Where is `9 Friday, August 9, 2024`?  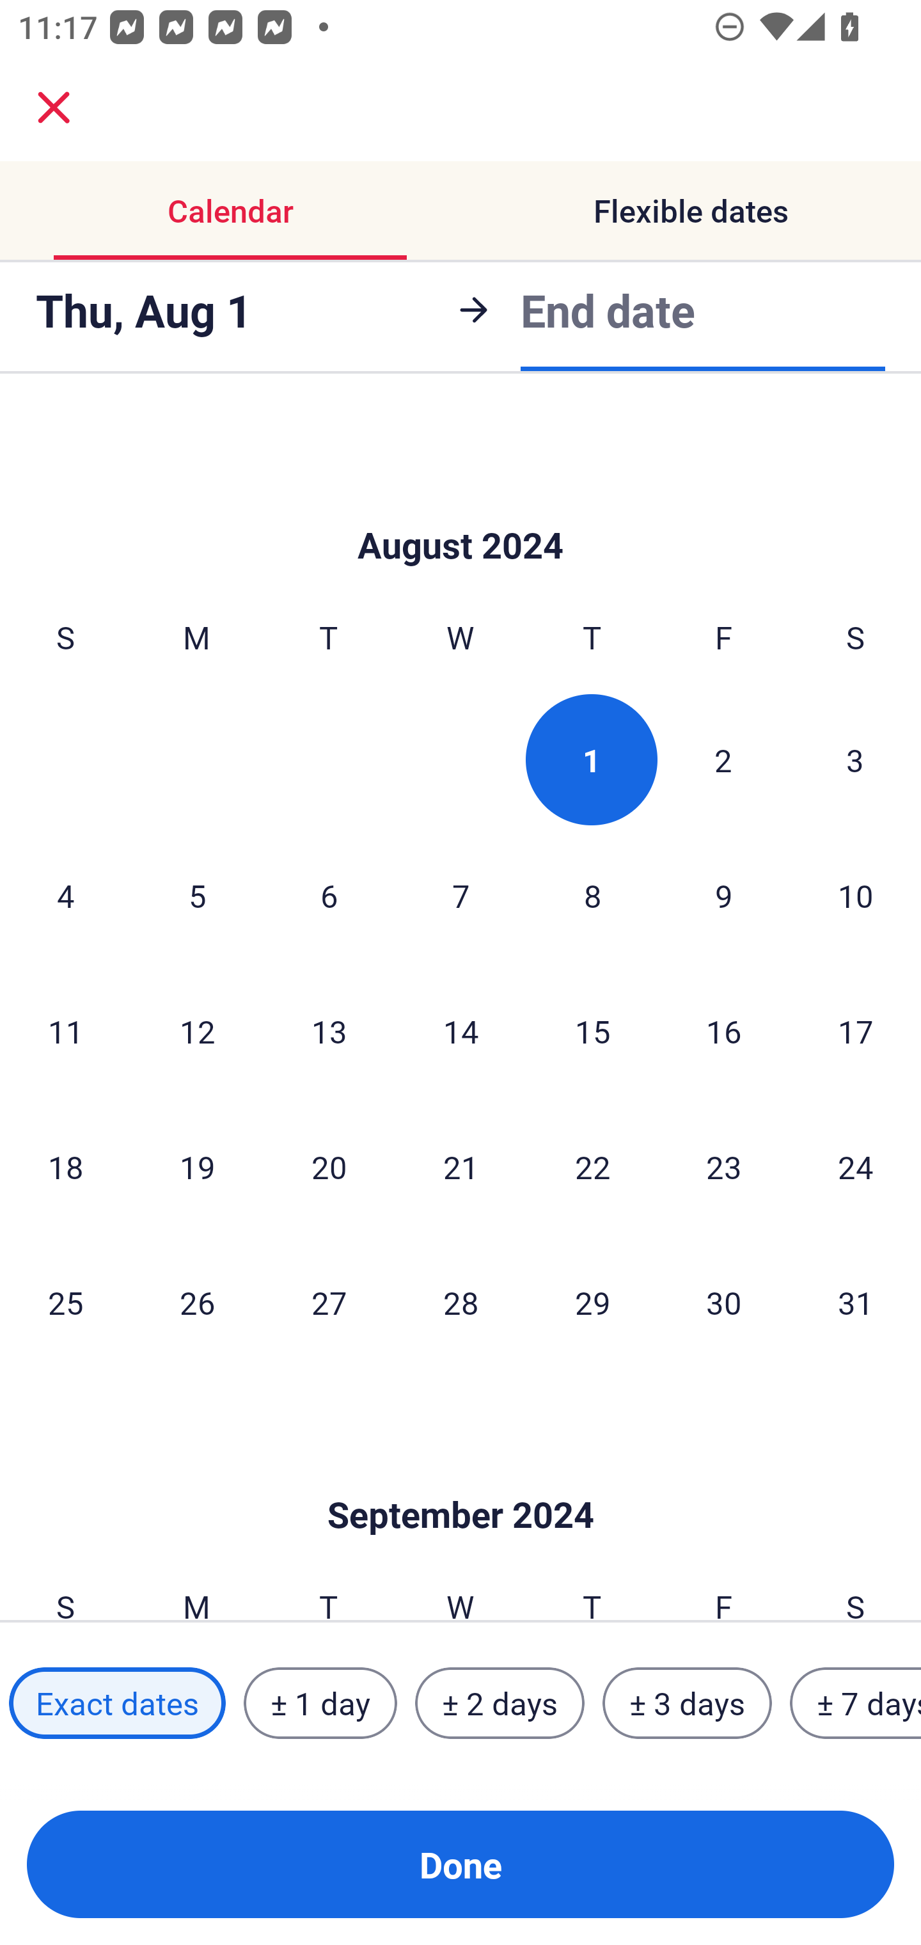
9 Friday, August 9, 2024 is located at coordinates (724, 896).